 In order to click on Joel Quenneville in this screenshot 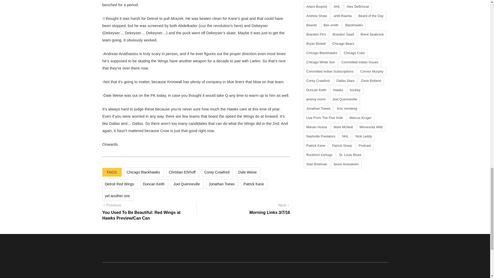, I will do `click(187, 184)`.